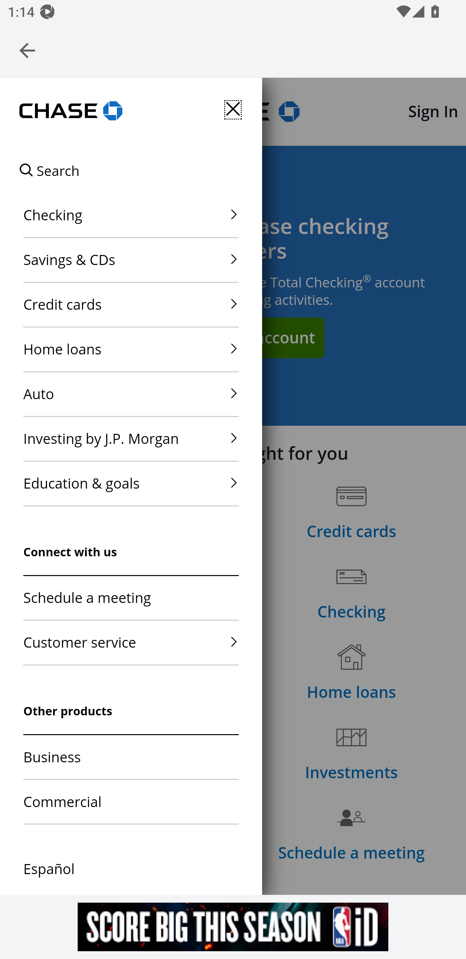 The image size is (466, 959). Describe the element at coordinates (131, 483) in the screenshot. I see `Education & goals ` at that location.